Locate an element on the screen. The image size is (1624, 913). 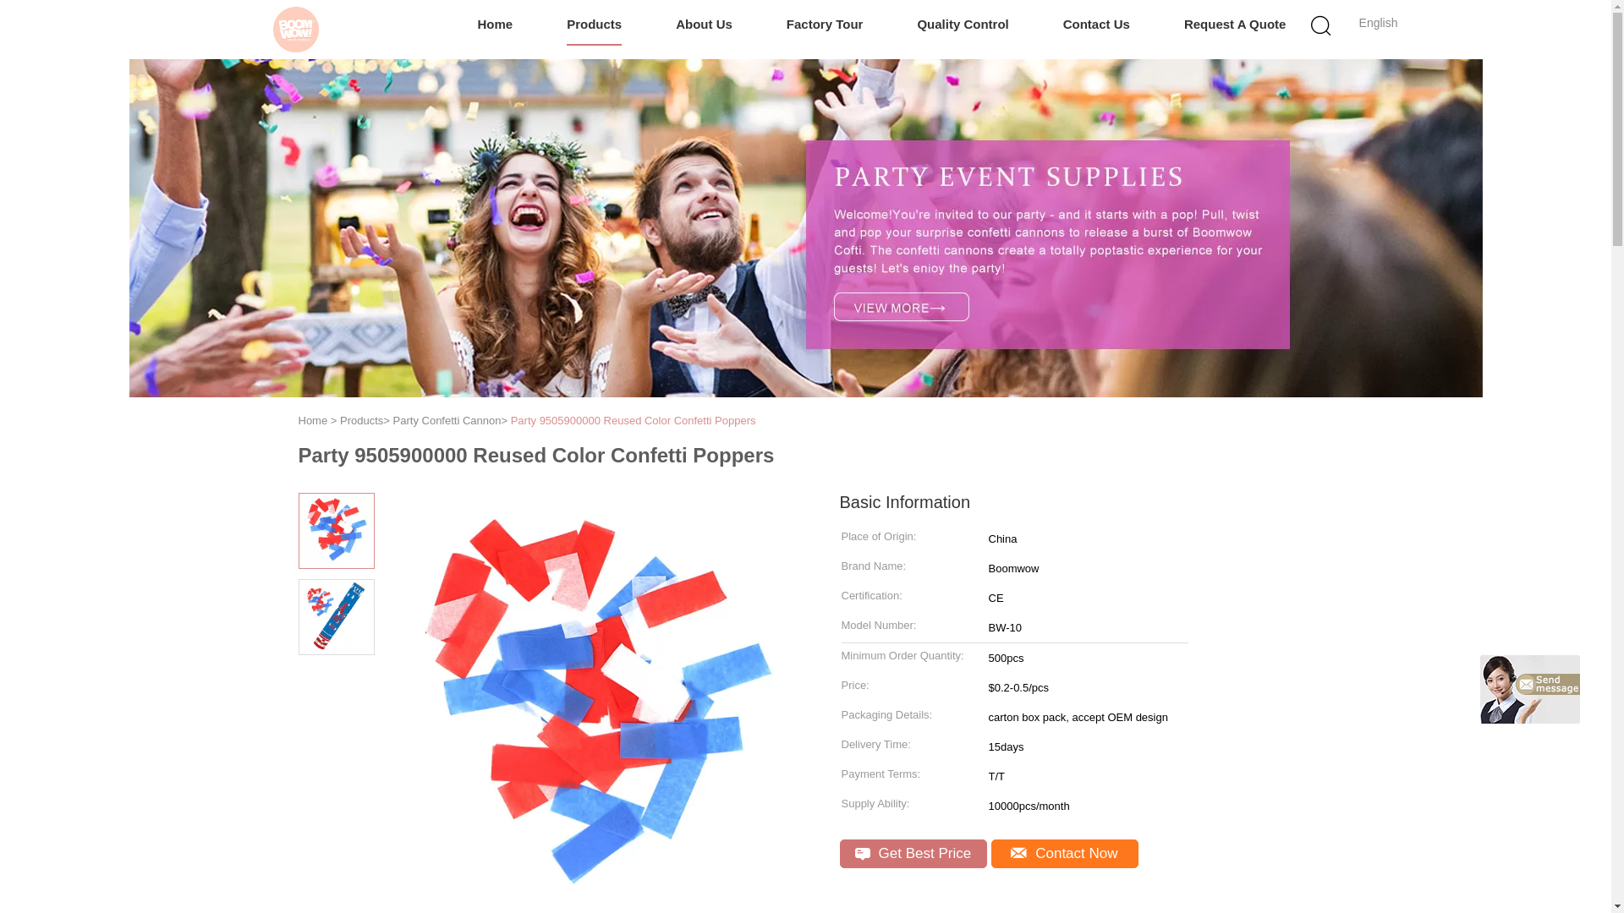
Search is located at coordinates (1165, 112).